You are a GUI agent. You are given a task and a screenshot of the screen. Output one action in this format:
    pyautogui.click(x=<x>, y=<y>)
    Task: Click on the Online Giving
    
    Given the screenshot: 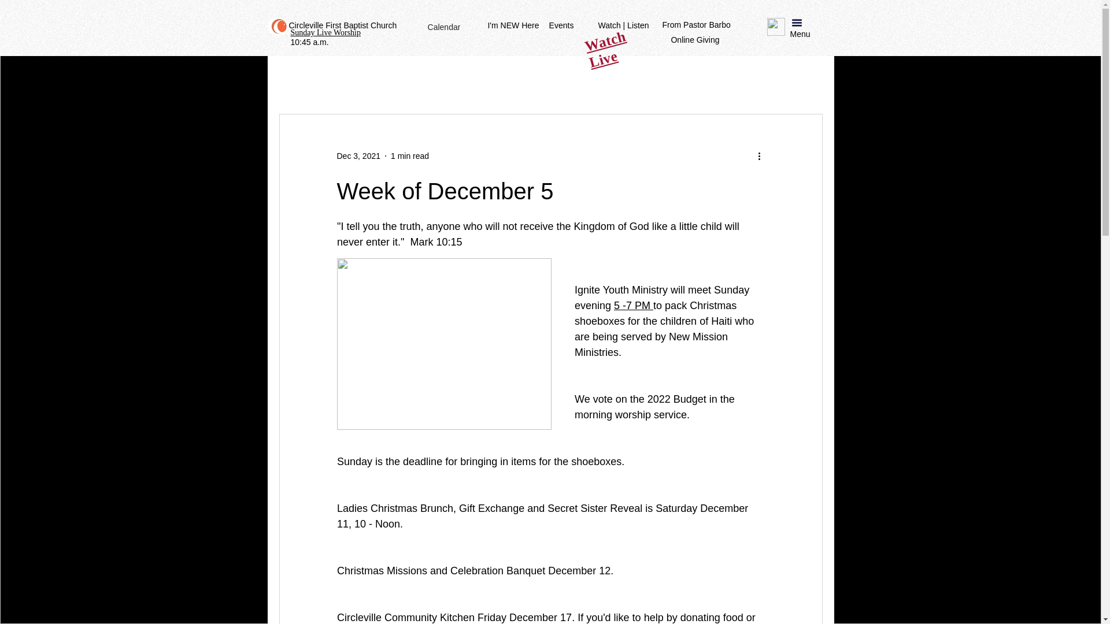 What is the action you would take?
    pyautogui.click(x=695, y=40)
    